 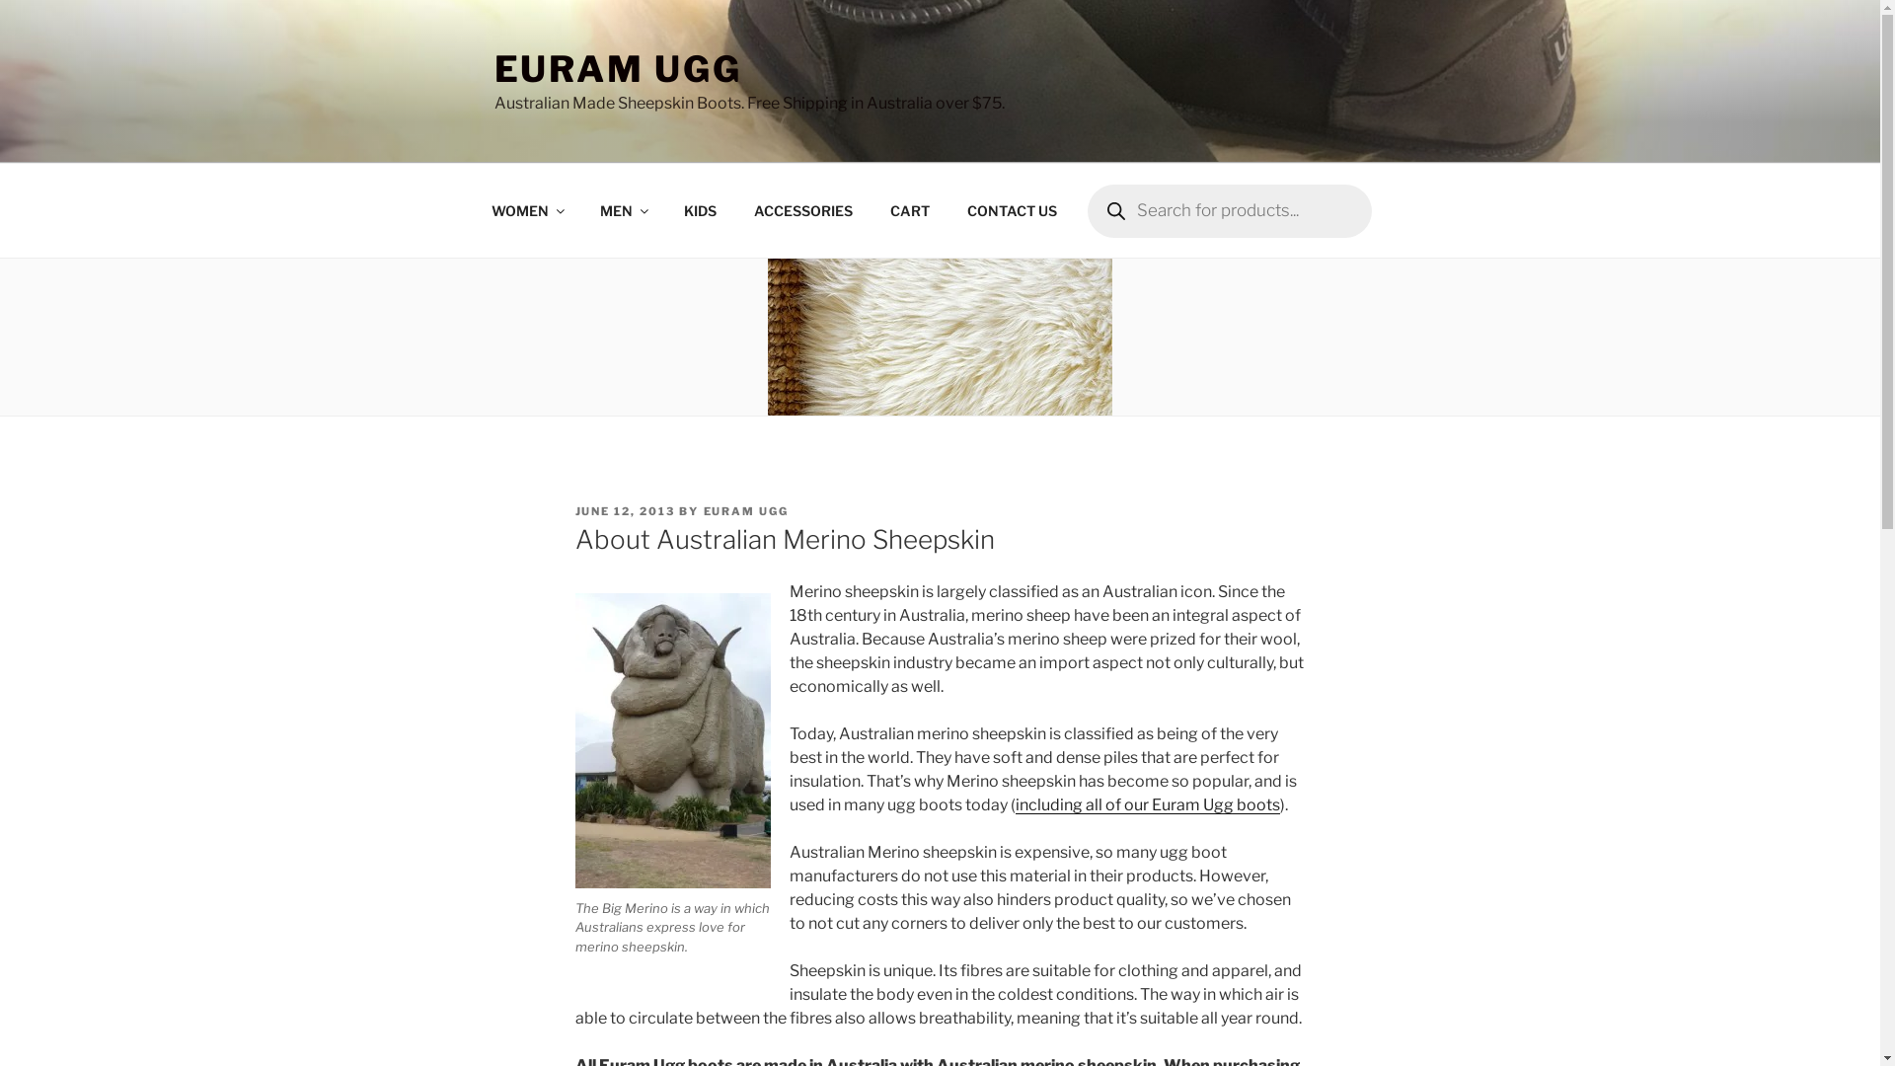 I want to click on including all of our Euram Ugg boots, so click(x=1148, y=805).